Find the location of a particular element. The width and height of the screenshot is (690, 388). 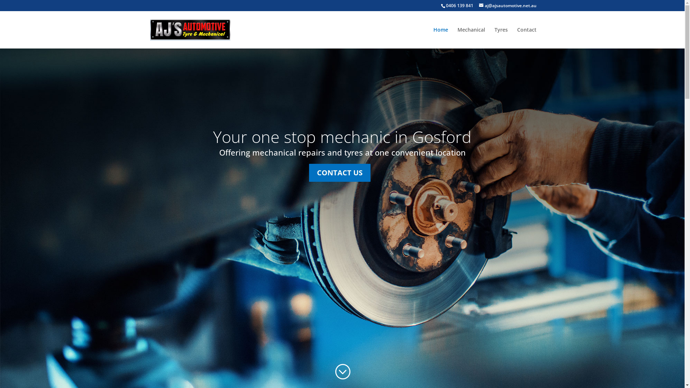

; is located at coordinates (342, 372).